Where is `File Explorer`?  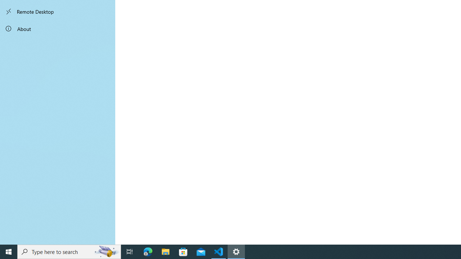 File Explorer is located at coordinates (166, 252).